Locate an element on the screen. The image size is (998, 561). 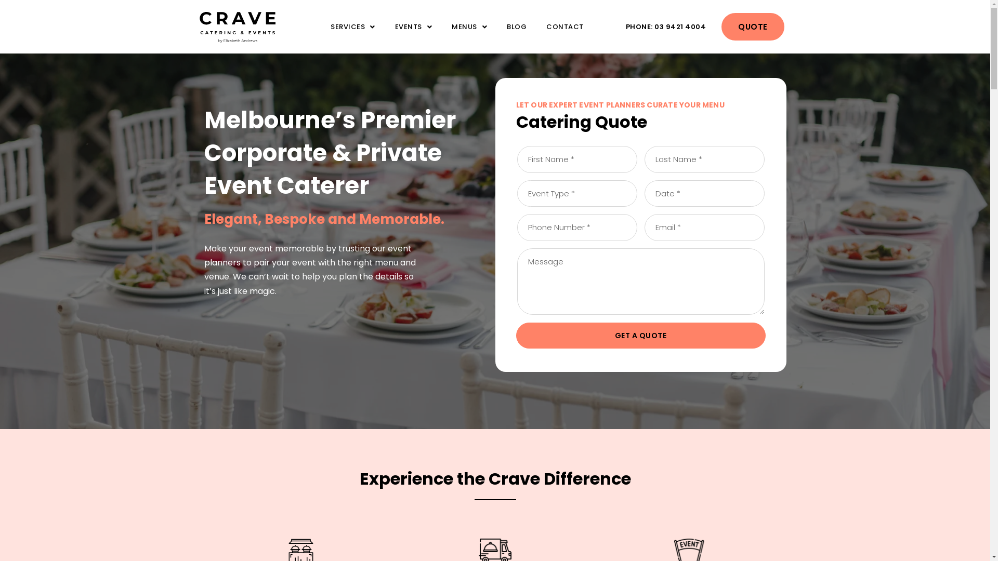
EVENTS is located at coordinates (414, 27).